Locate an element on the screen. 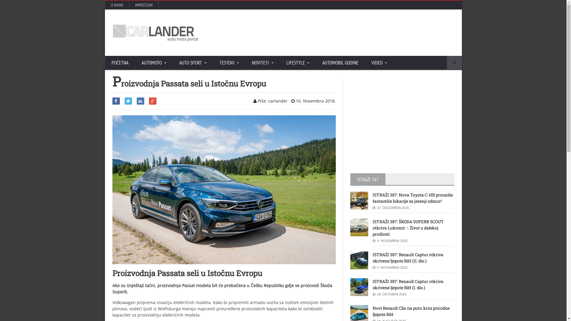 This screenshot has width=571, height=321. O NAMA is located at coordinates (117, 5).